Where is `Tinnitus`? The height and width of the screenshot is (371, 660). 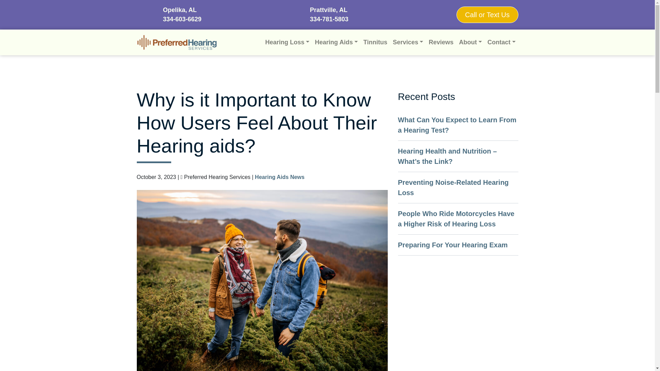 Tinnitus is located at coordinates (375, 42).